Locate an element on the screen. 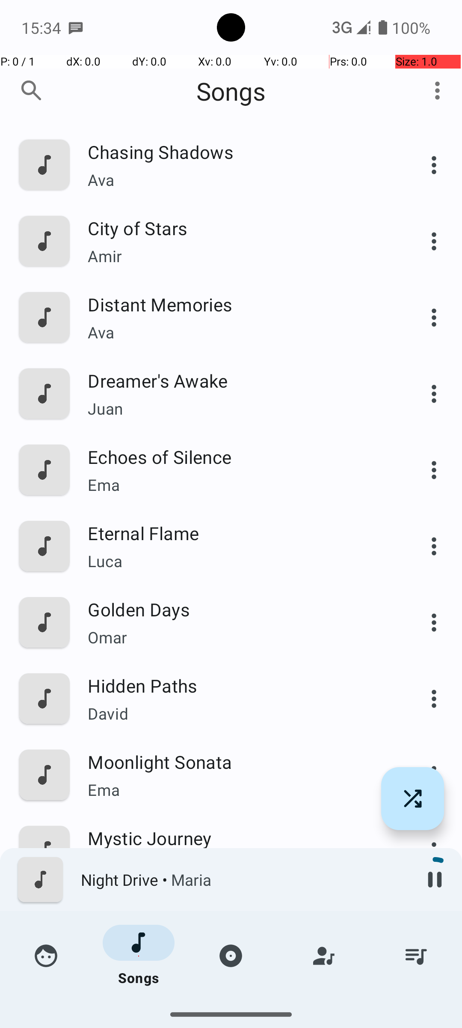 The height and width of the screenshot is (1028, 462). Hidden Paths is located at coordinates (238, 685).